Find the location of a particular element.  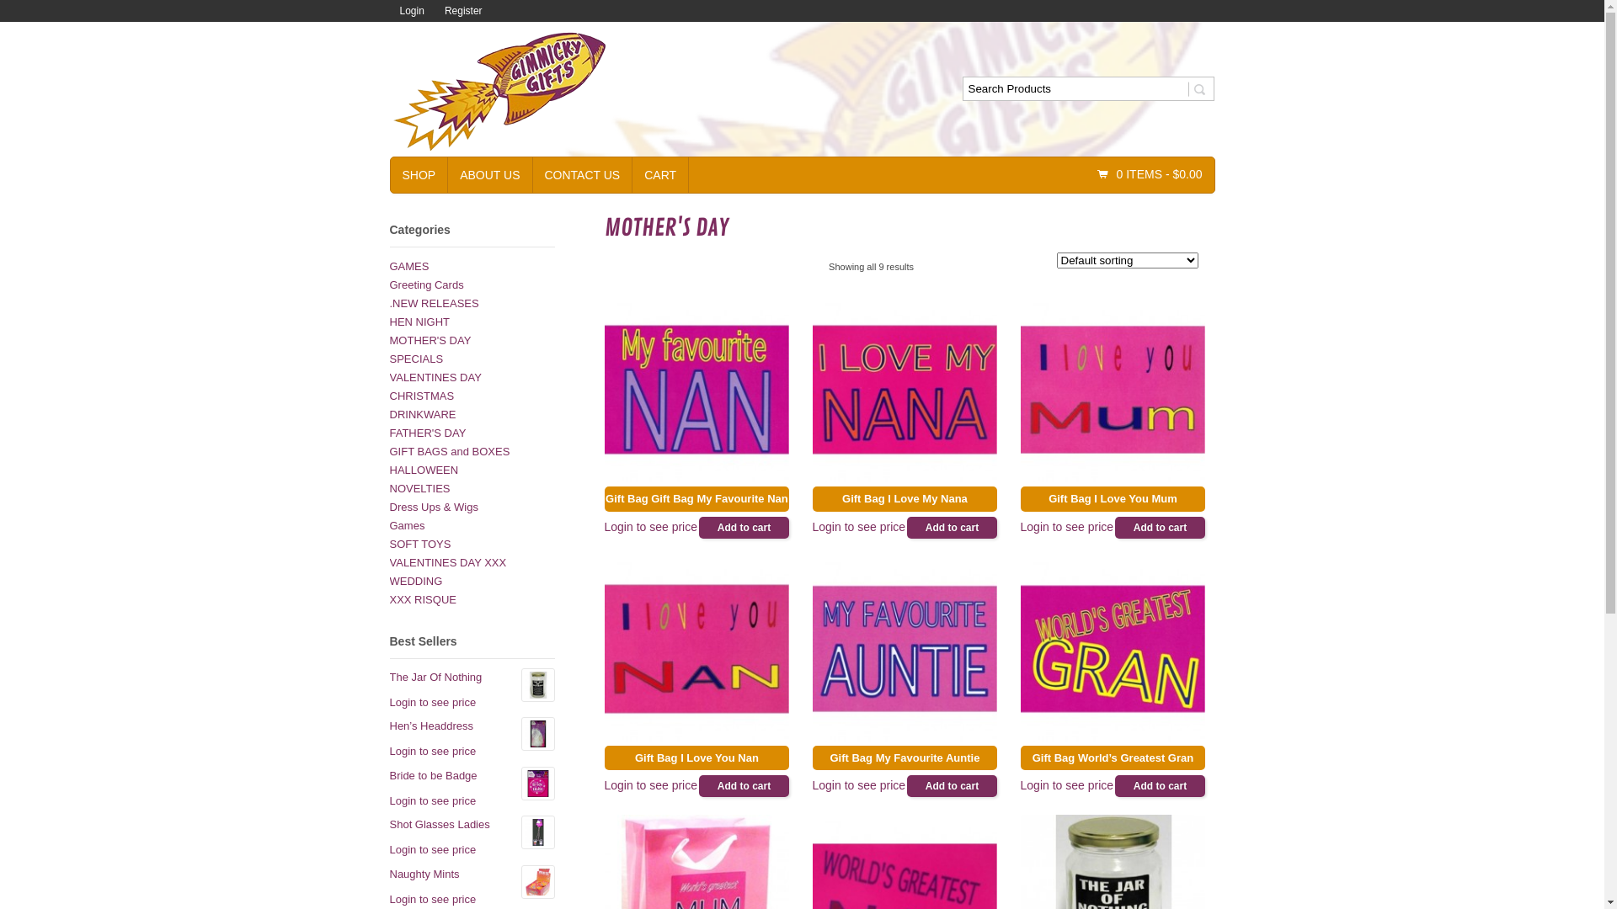

CONTACT US is located at coordinates (582, 175).